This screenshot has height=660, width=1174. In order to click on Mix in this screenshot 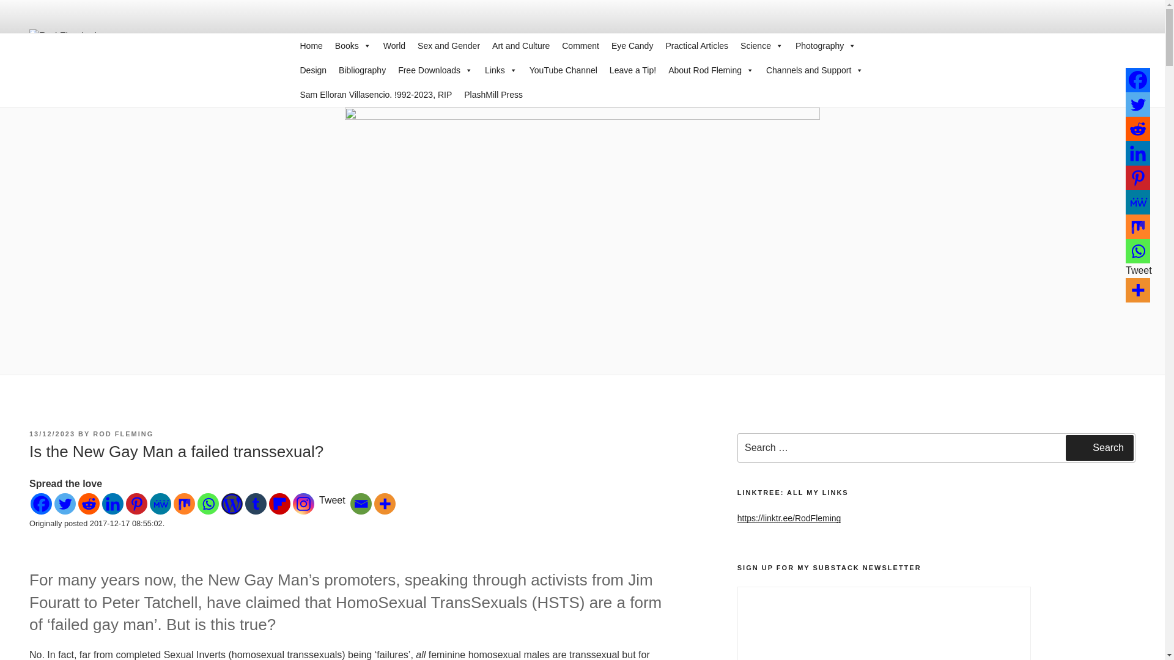, I will do `click(184, 504)`.